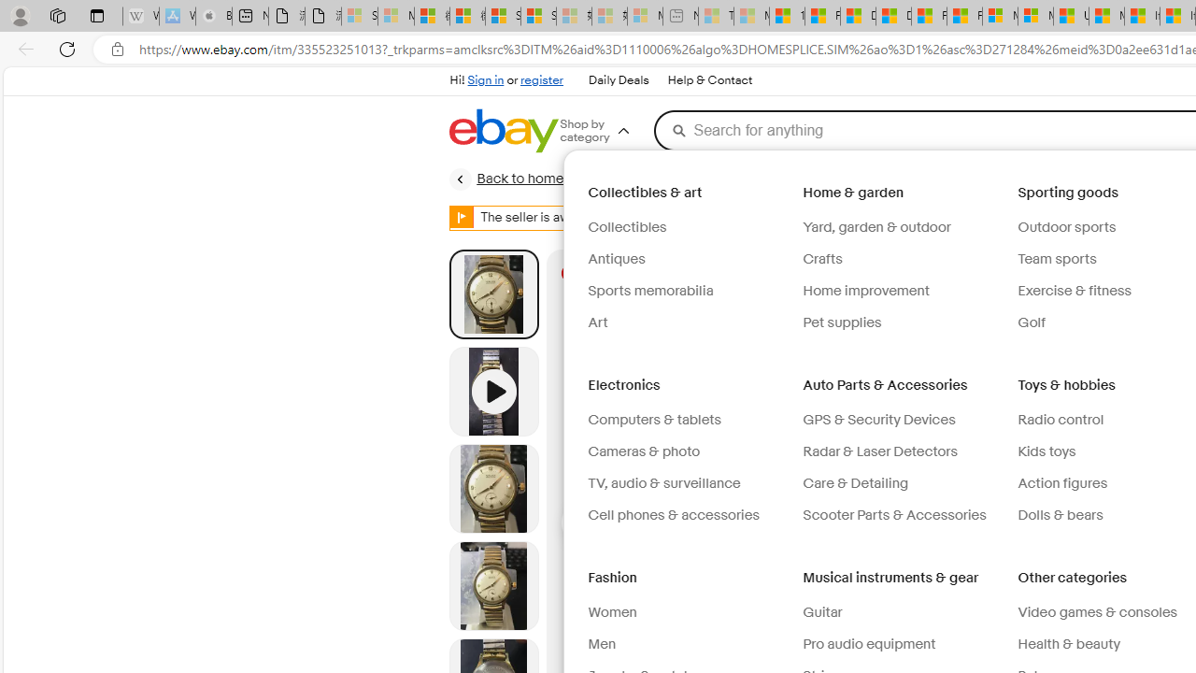 The height and width of the screenshot is (673, 1196). Describe the element at coordinates (903, 260) in the screenshot. I see `Crafts` at that location.